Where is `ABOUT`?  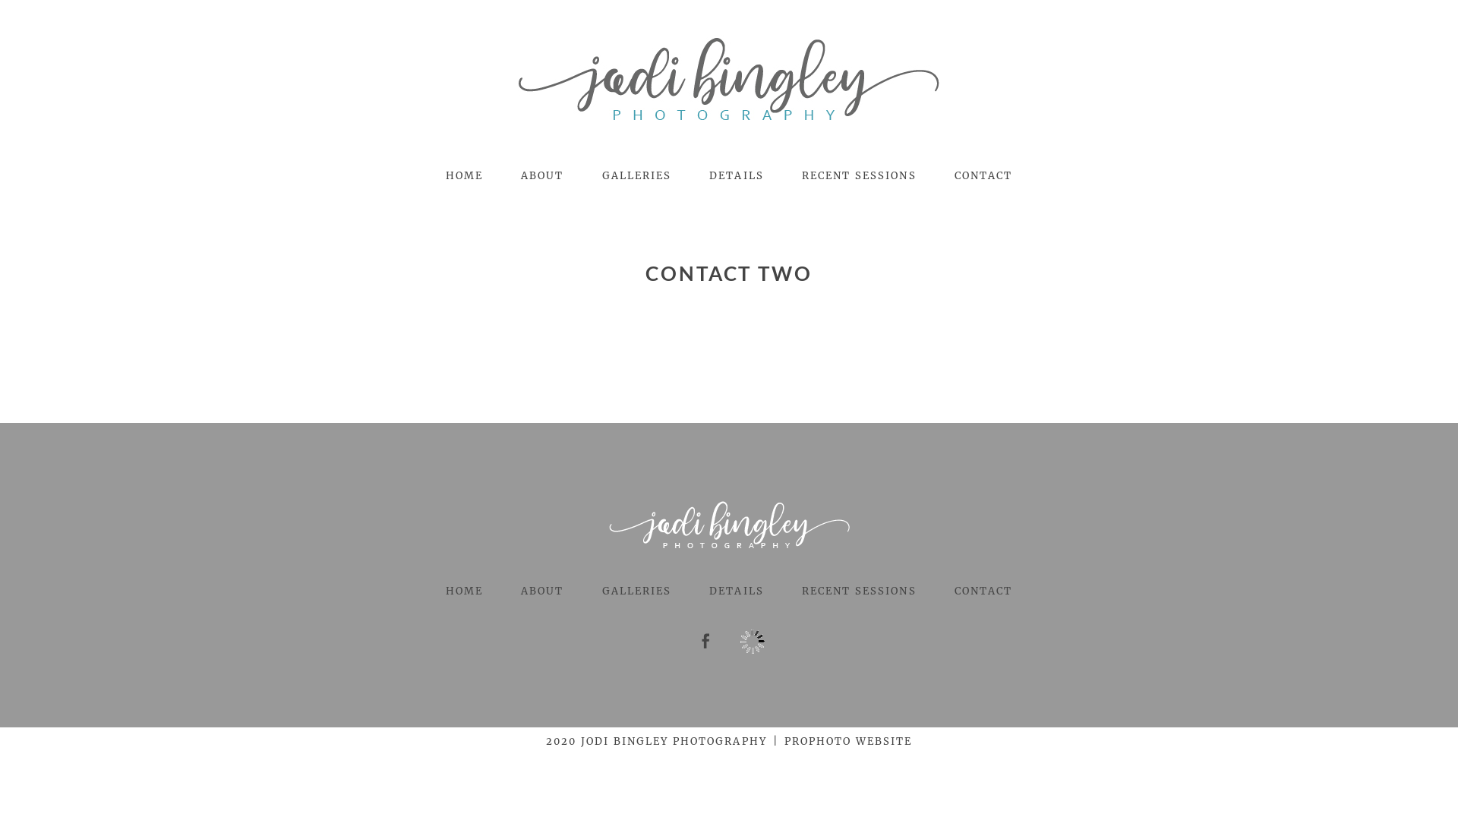
ABOUT is located at coordinates (542, 591).